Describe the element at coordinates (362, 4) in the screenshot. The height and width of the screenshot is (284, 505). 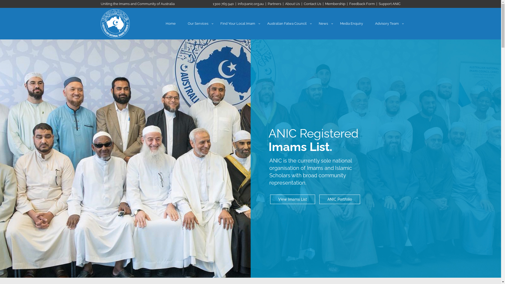
I see `Feedback Form` at that location.